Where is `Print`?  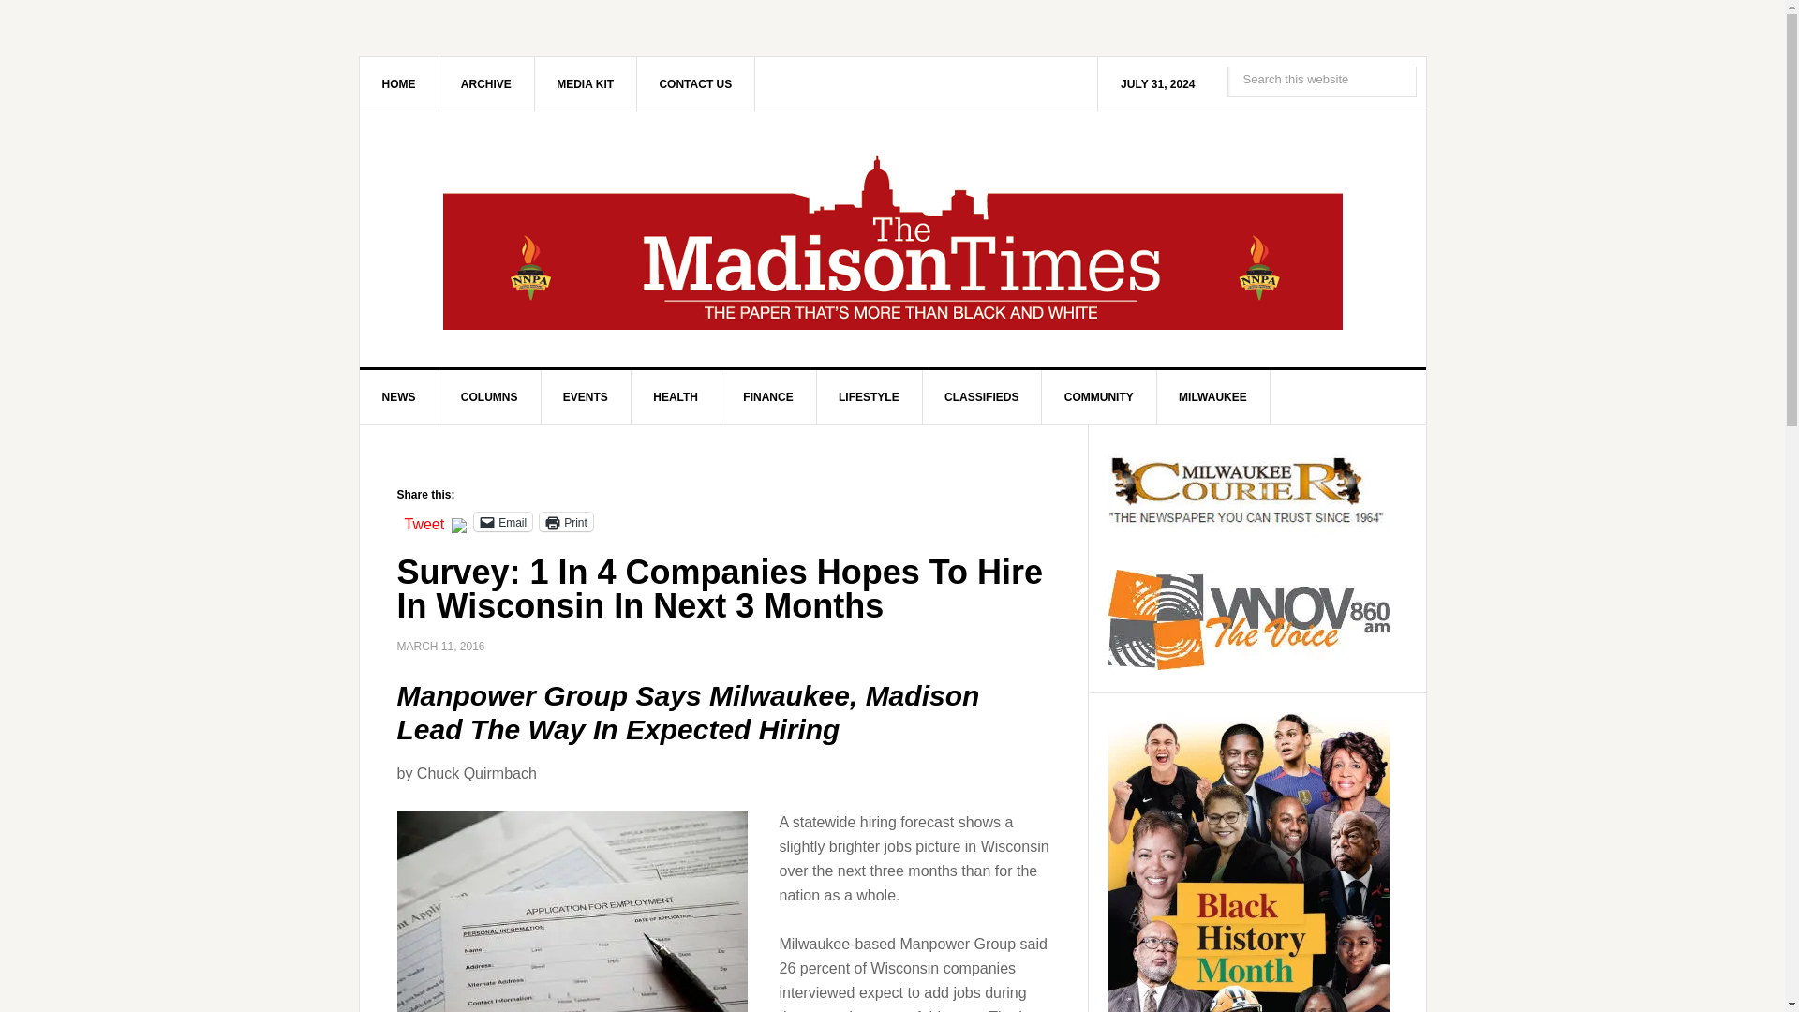
Print is located at coordinates (566, 521).